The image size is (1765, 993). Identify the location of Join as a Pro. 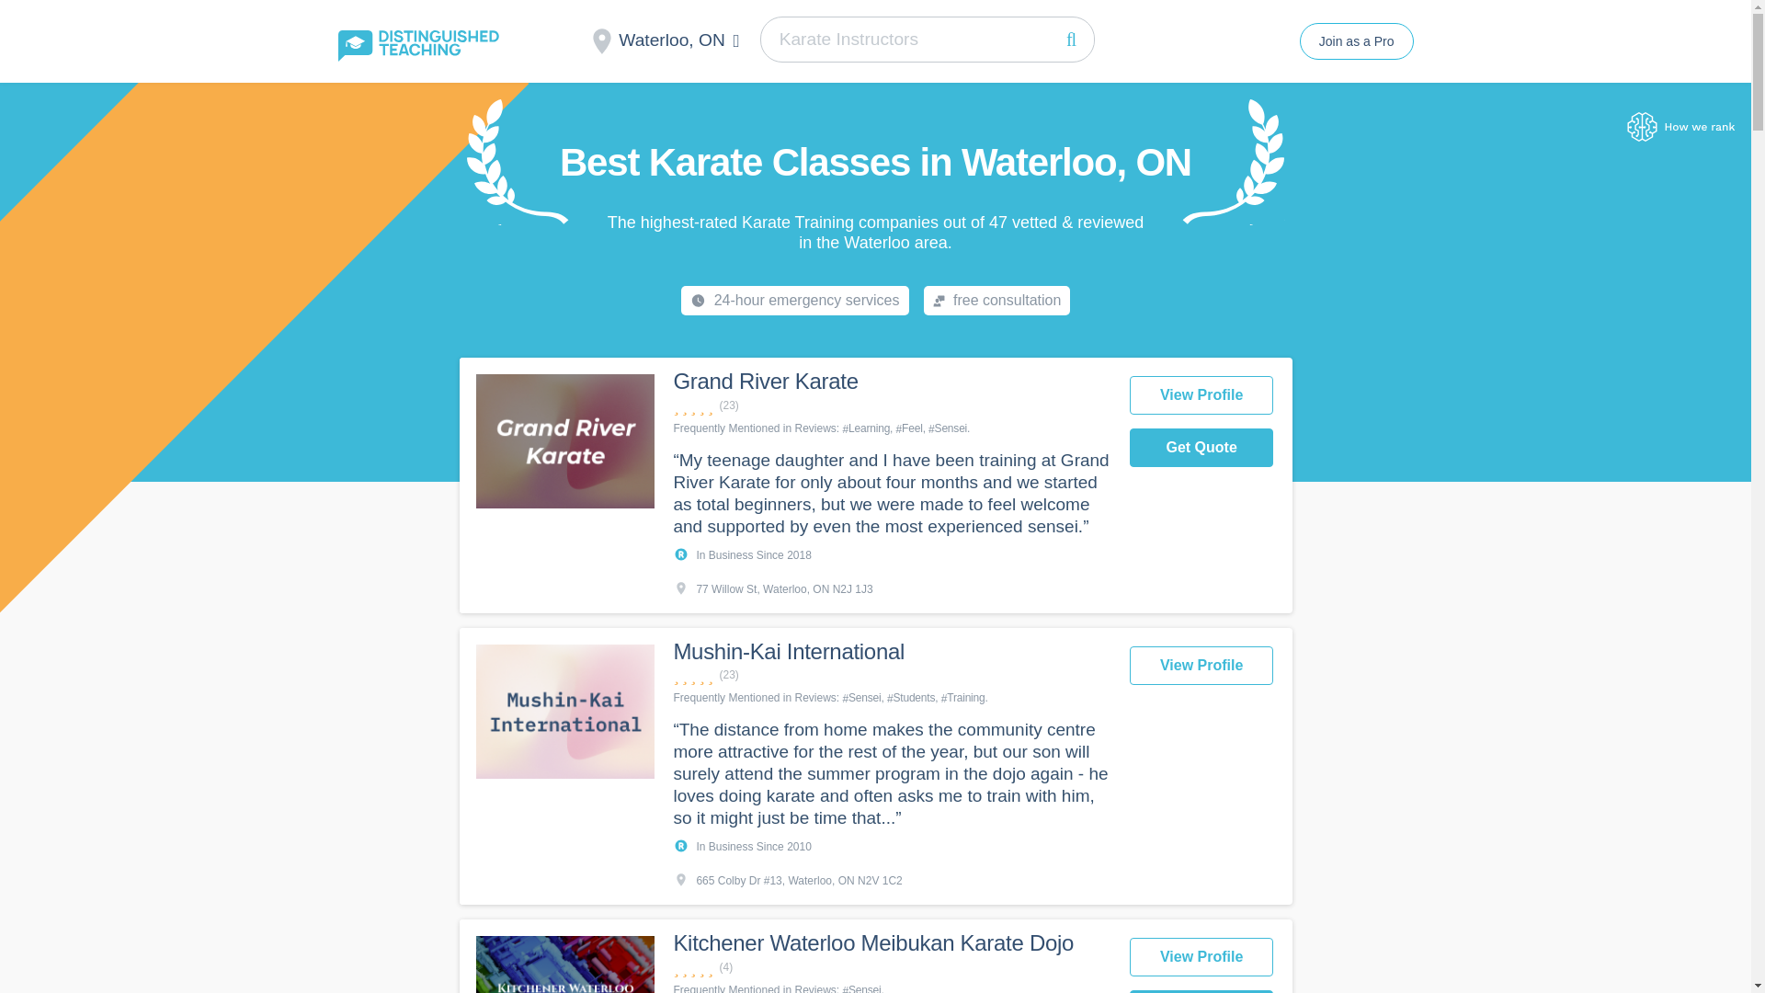
(1356, 40).